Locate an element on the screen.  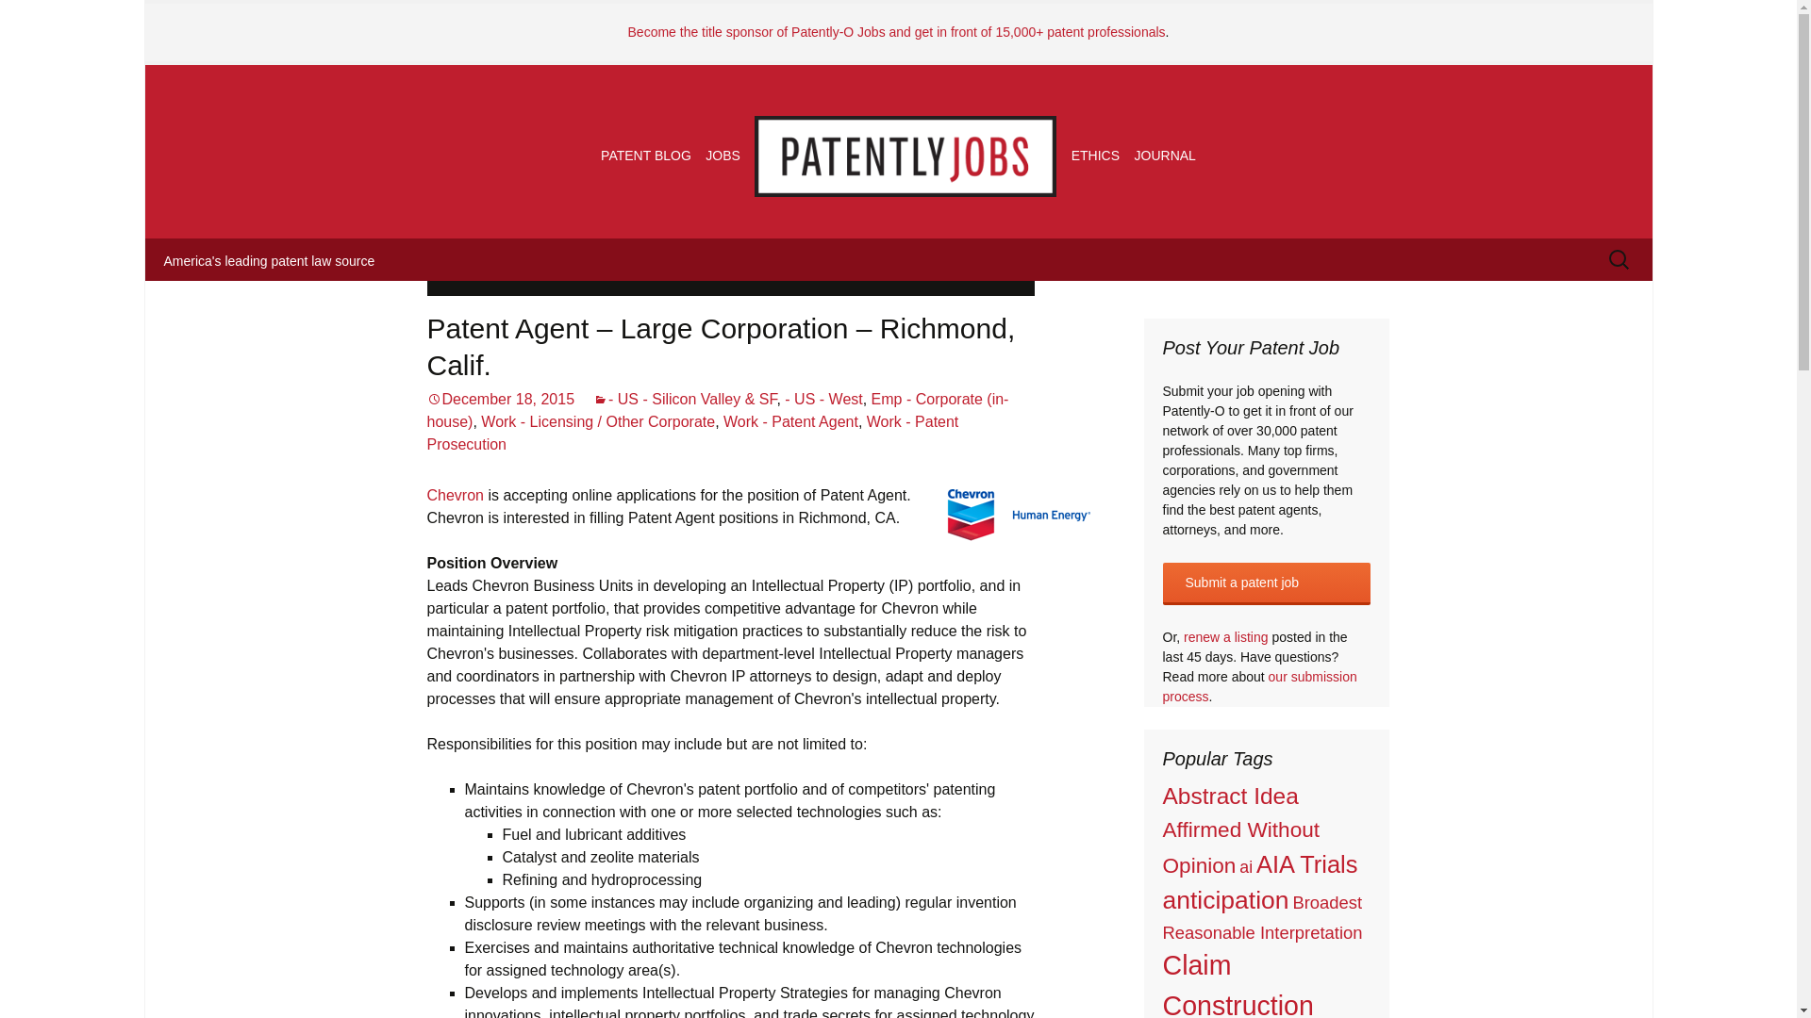
- US - West is located at coordinates (822, 399).